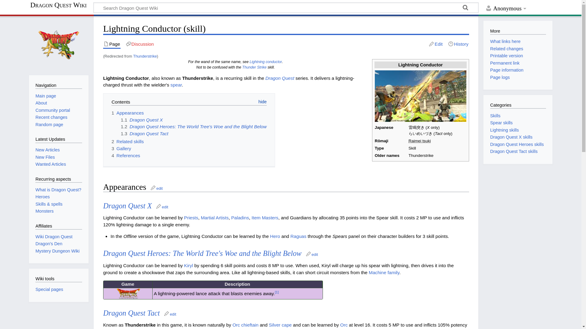 The width and height of the screenshot is (586, 329). I want to click on 3 Gallery, so click(121, 148).